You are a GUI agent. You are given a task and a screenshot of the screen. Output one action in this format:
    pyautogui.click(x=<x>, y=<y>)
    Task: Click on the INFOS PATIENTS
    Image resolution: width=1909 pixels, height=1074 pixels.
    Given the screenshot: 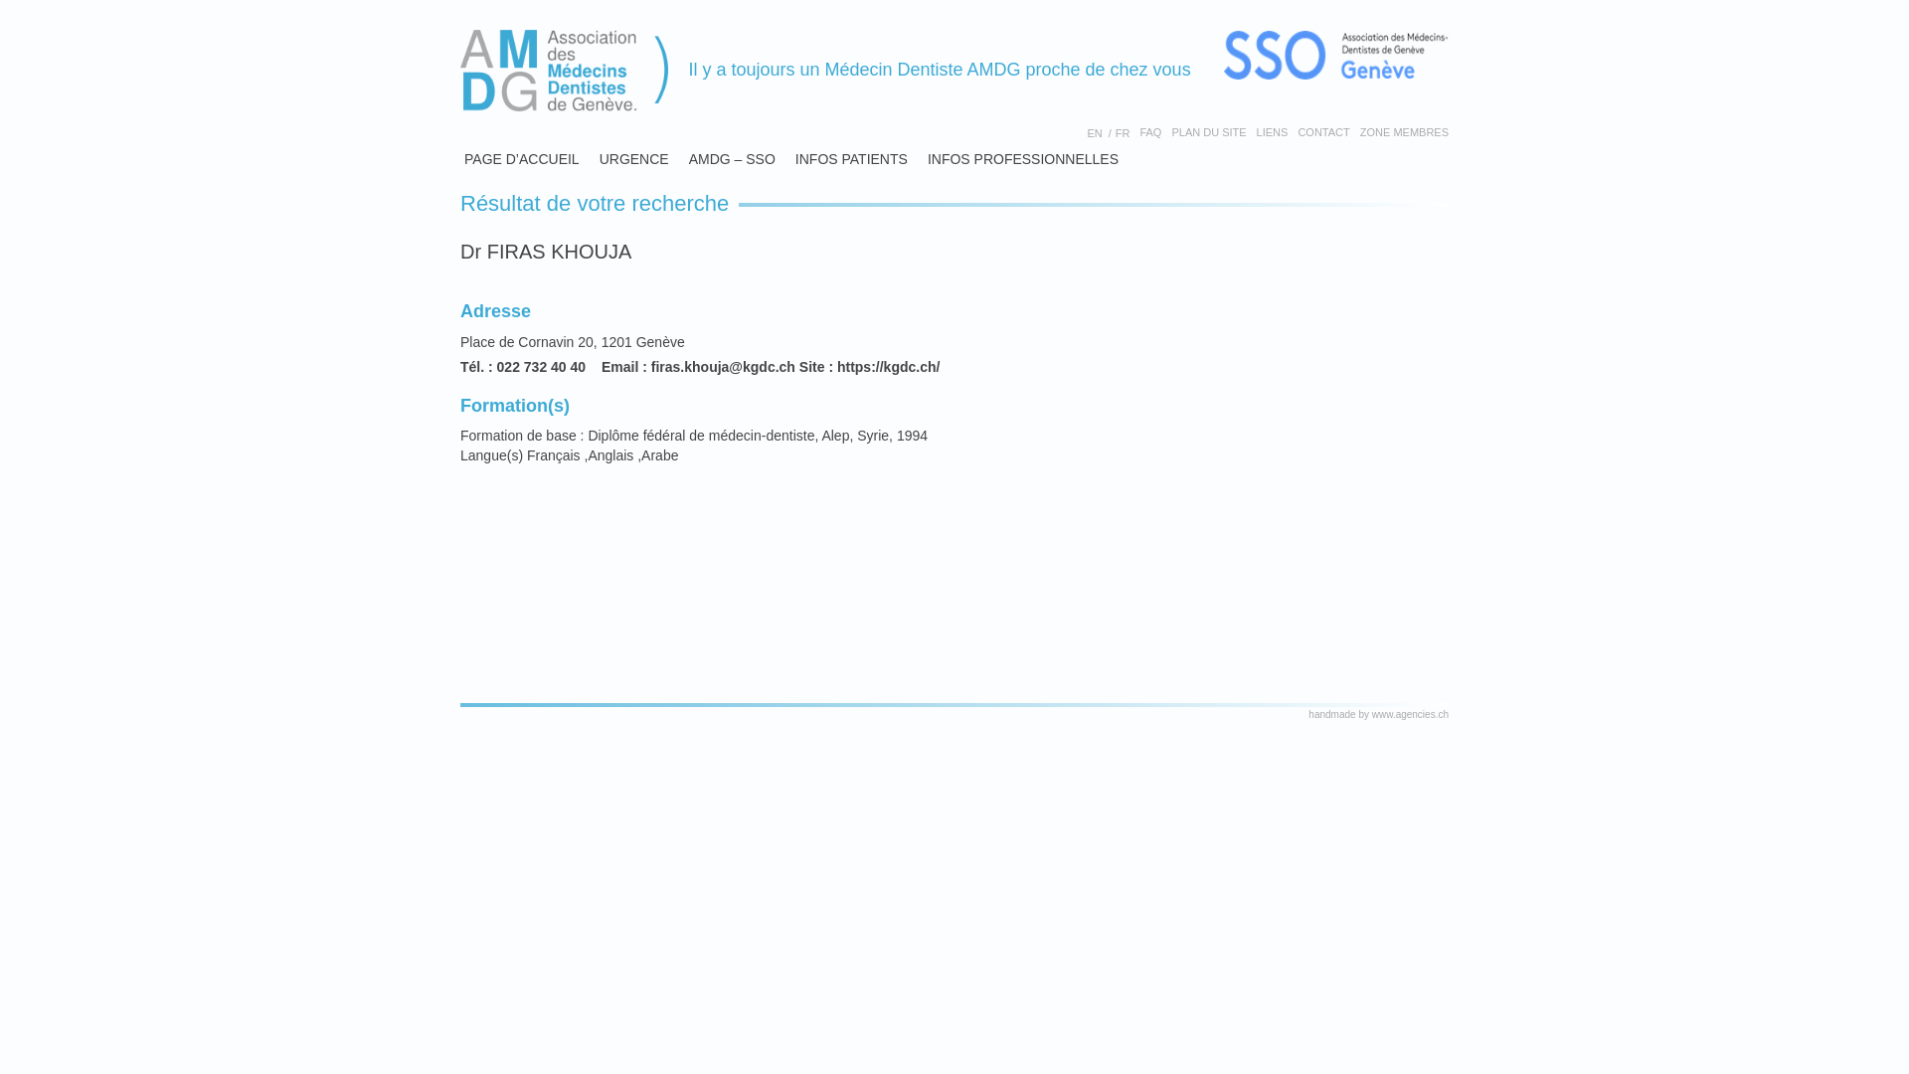 What is the action you would take?
    pyautogui.click(x=851, y=159)
    